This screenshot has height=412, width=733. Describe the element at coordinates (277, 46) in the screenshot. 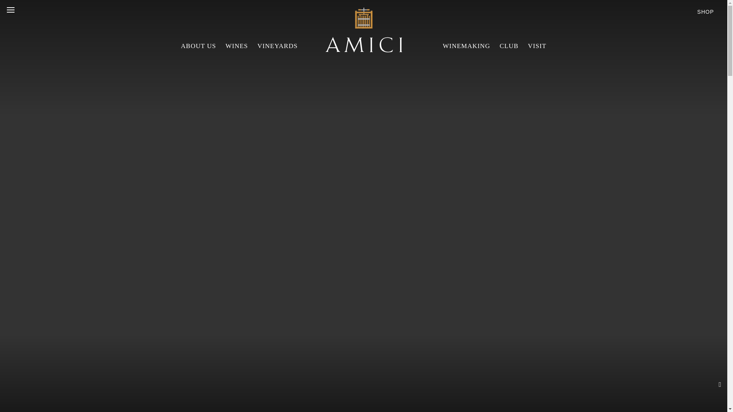

I see `VINEYARDS` at that location.